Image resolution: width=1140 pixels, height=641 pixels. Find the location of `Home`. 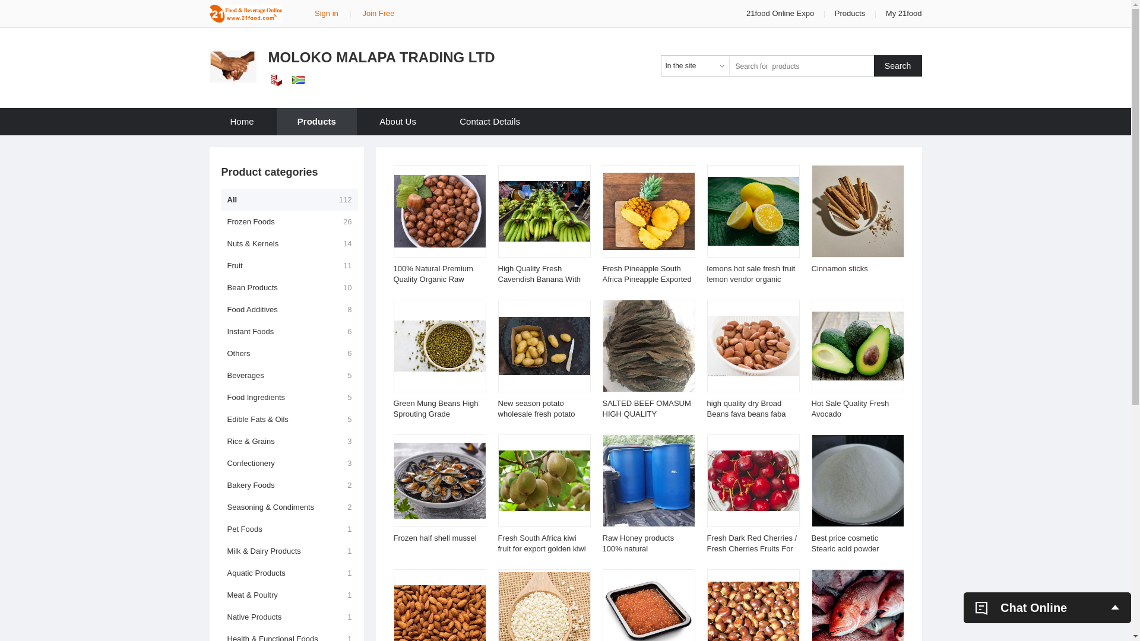

Home is located at coordinates (242, 122).